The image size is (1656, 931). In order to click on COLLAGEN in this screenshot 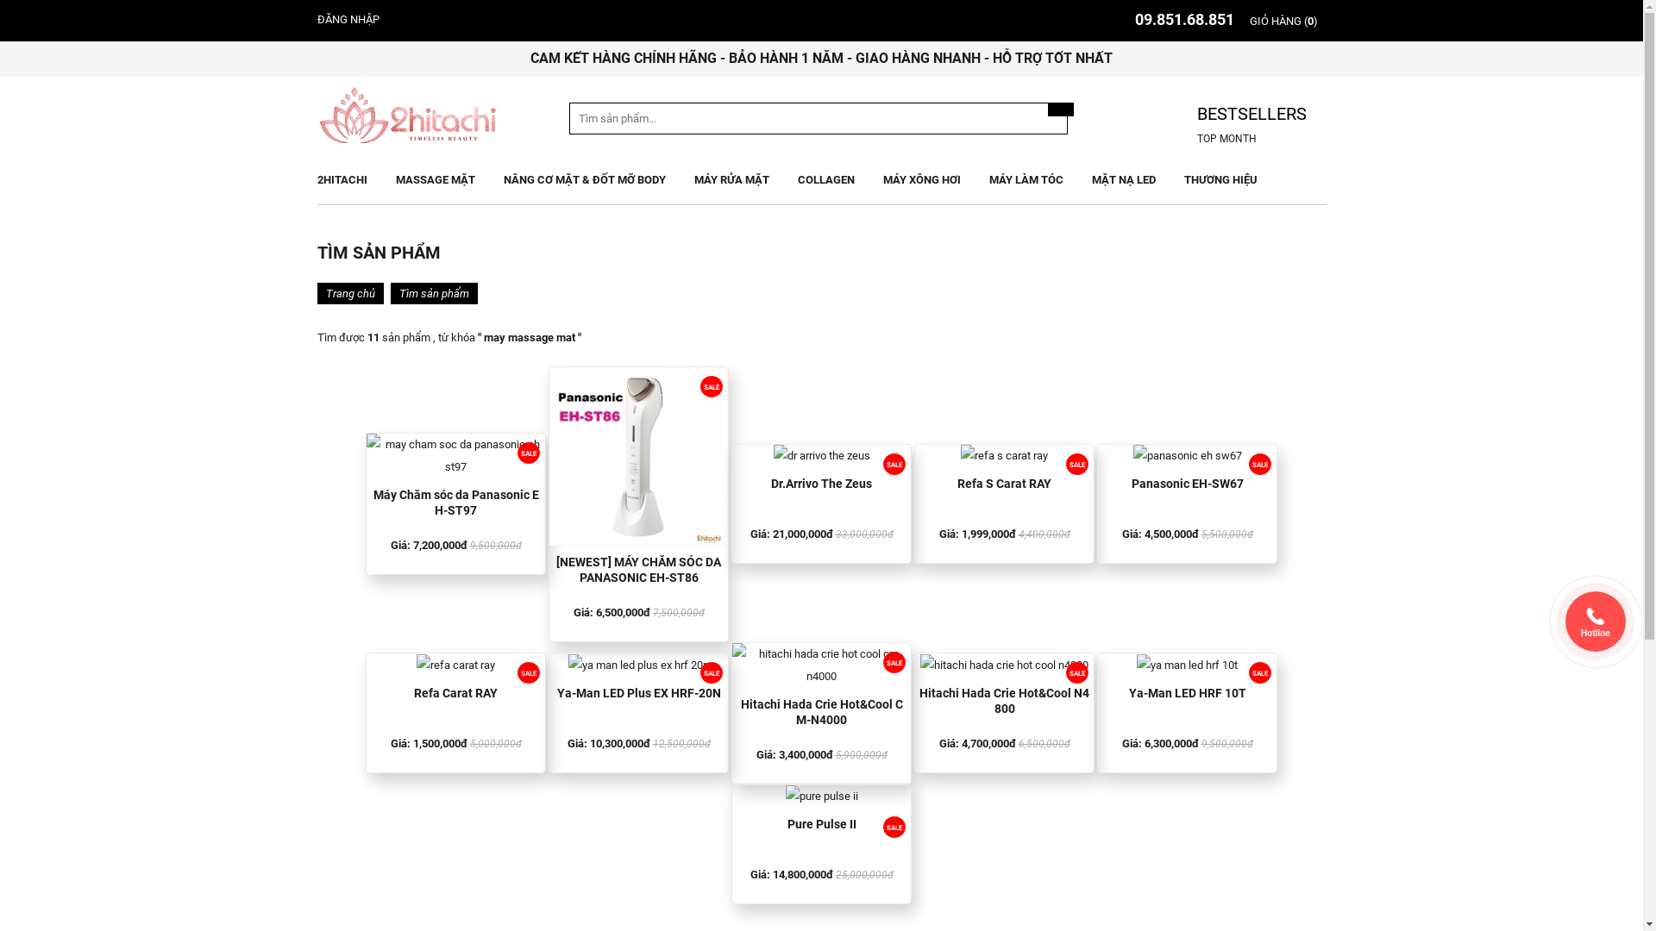, I will do `click(826, 180)`.